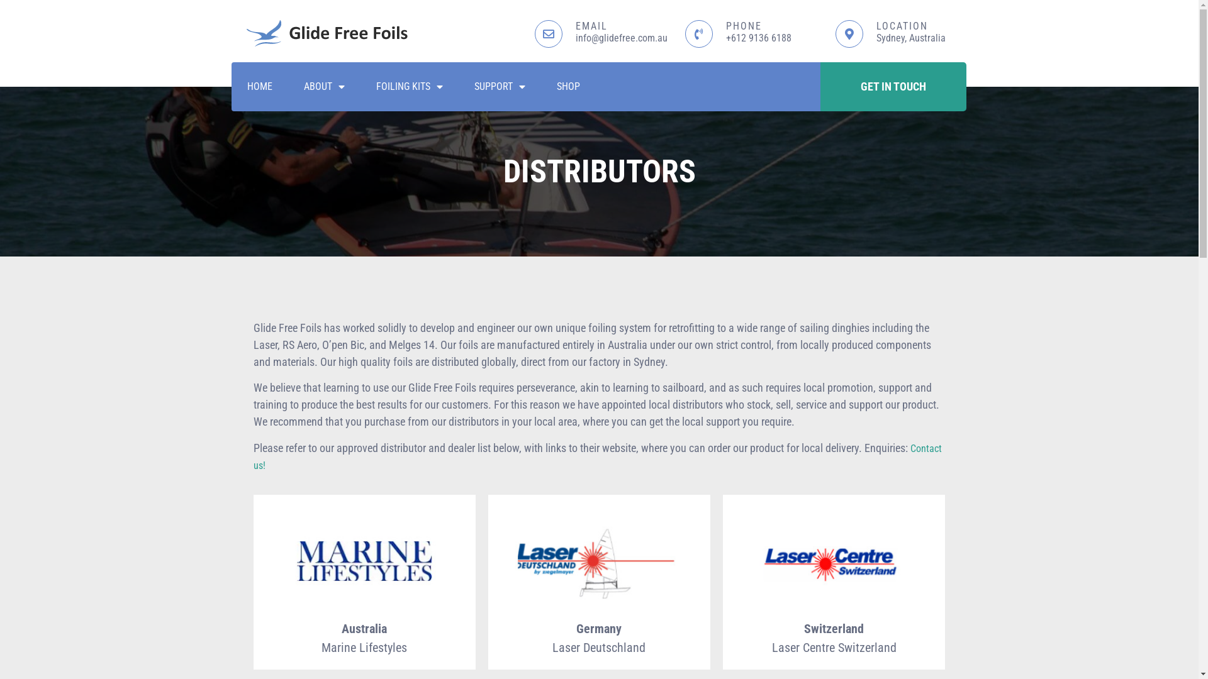 The image size is (1208, 679). Describe the element at coordinates (744, 26) in the screenshot. I see `PHONE` at that location.